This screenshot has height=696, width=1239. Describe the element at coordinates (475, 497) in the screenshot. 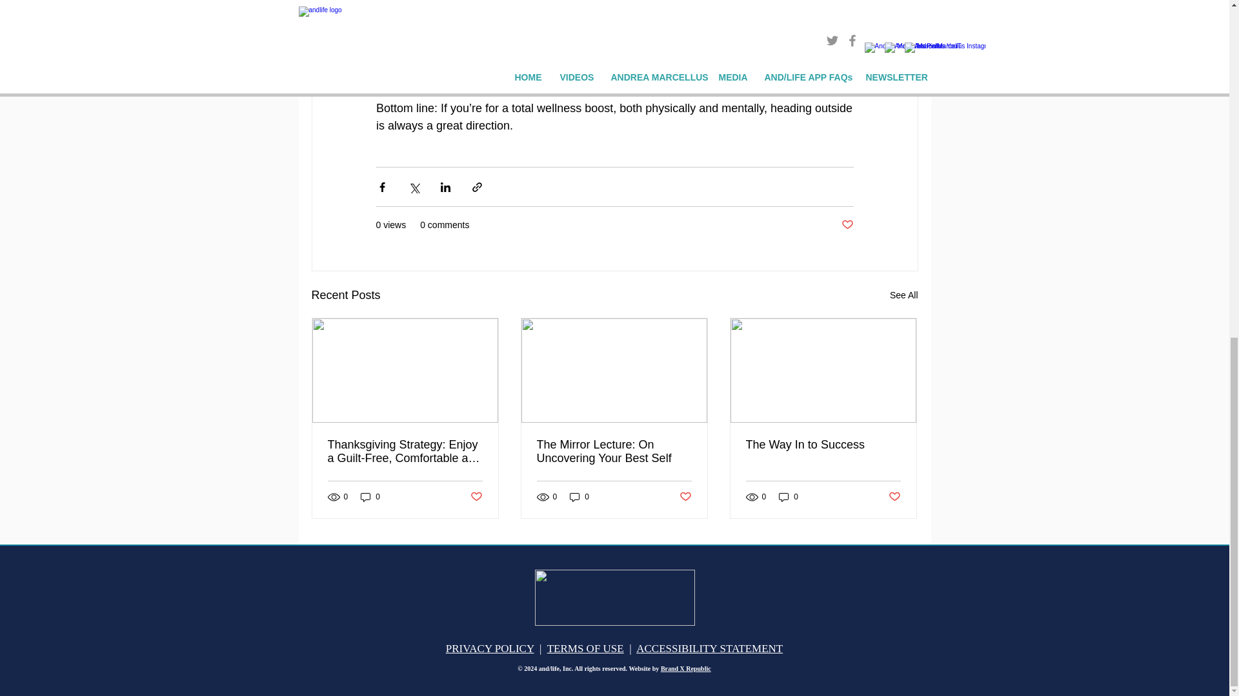

I see `Post not marked as liked` at that location.